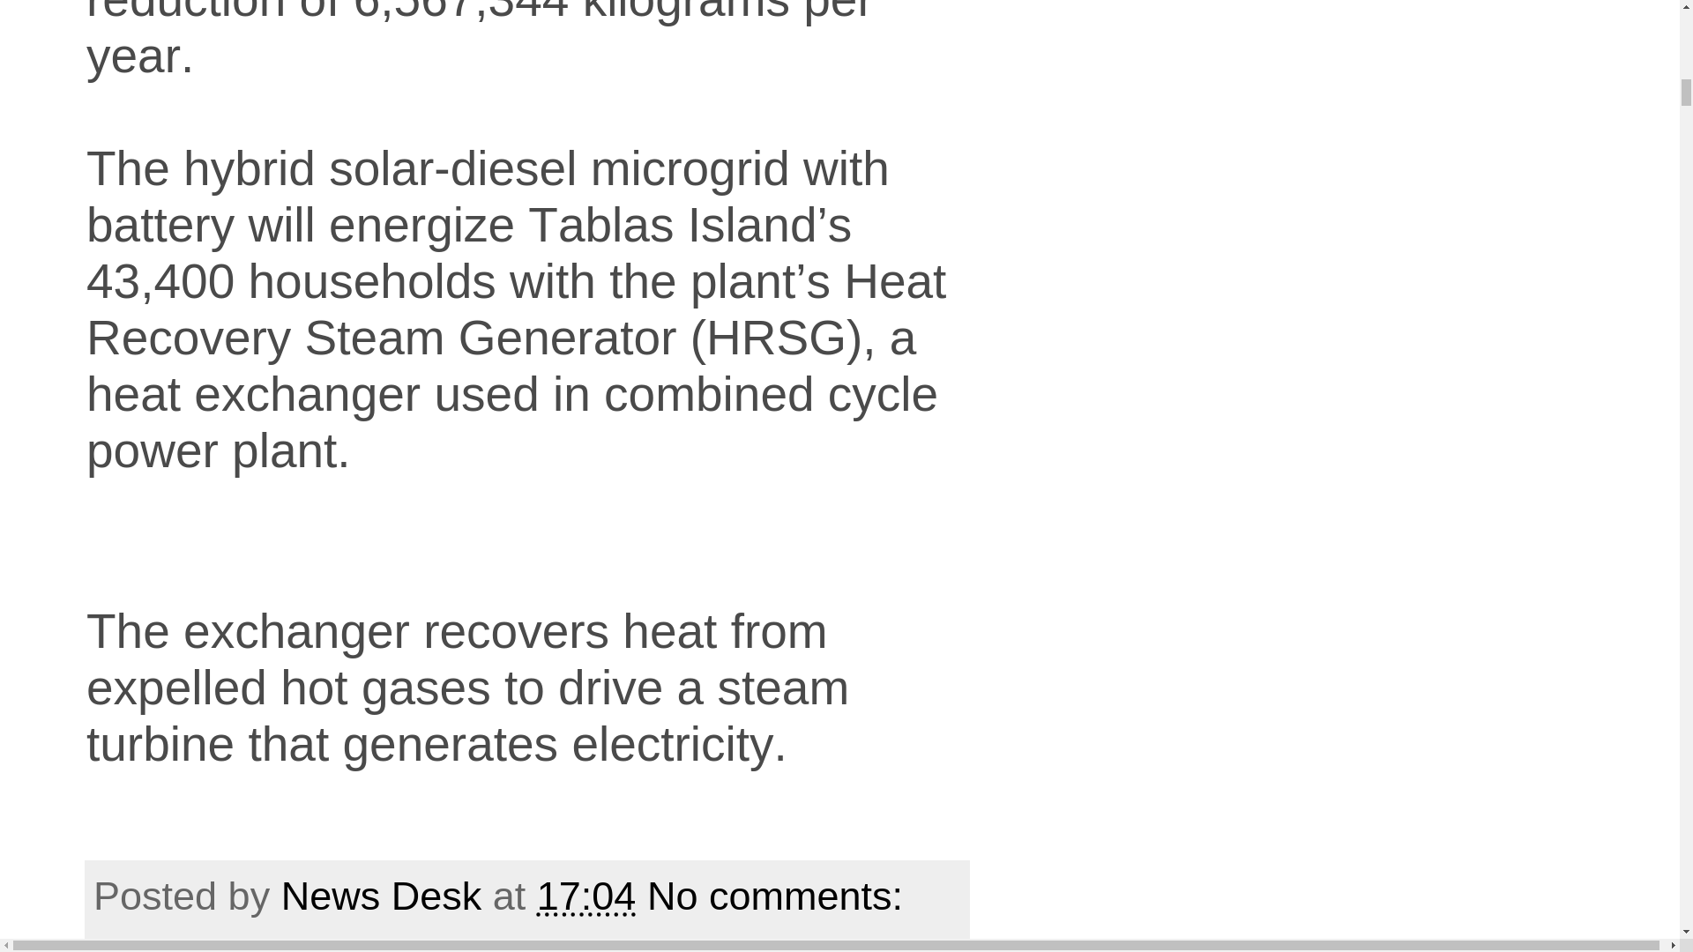 Image resolution: width=1693 pixels, height=952 pixels. I want to click on No comments:, so click(779, 896).